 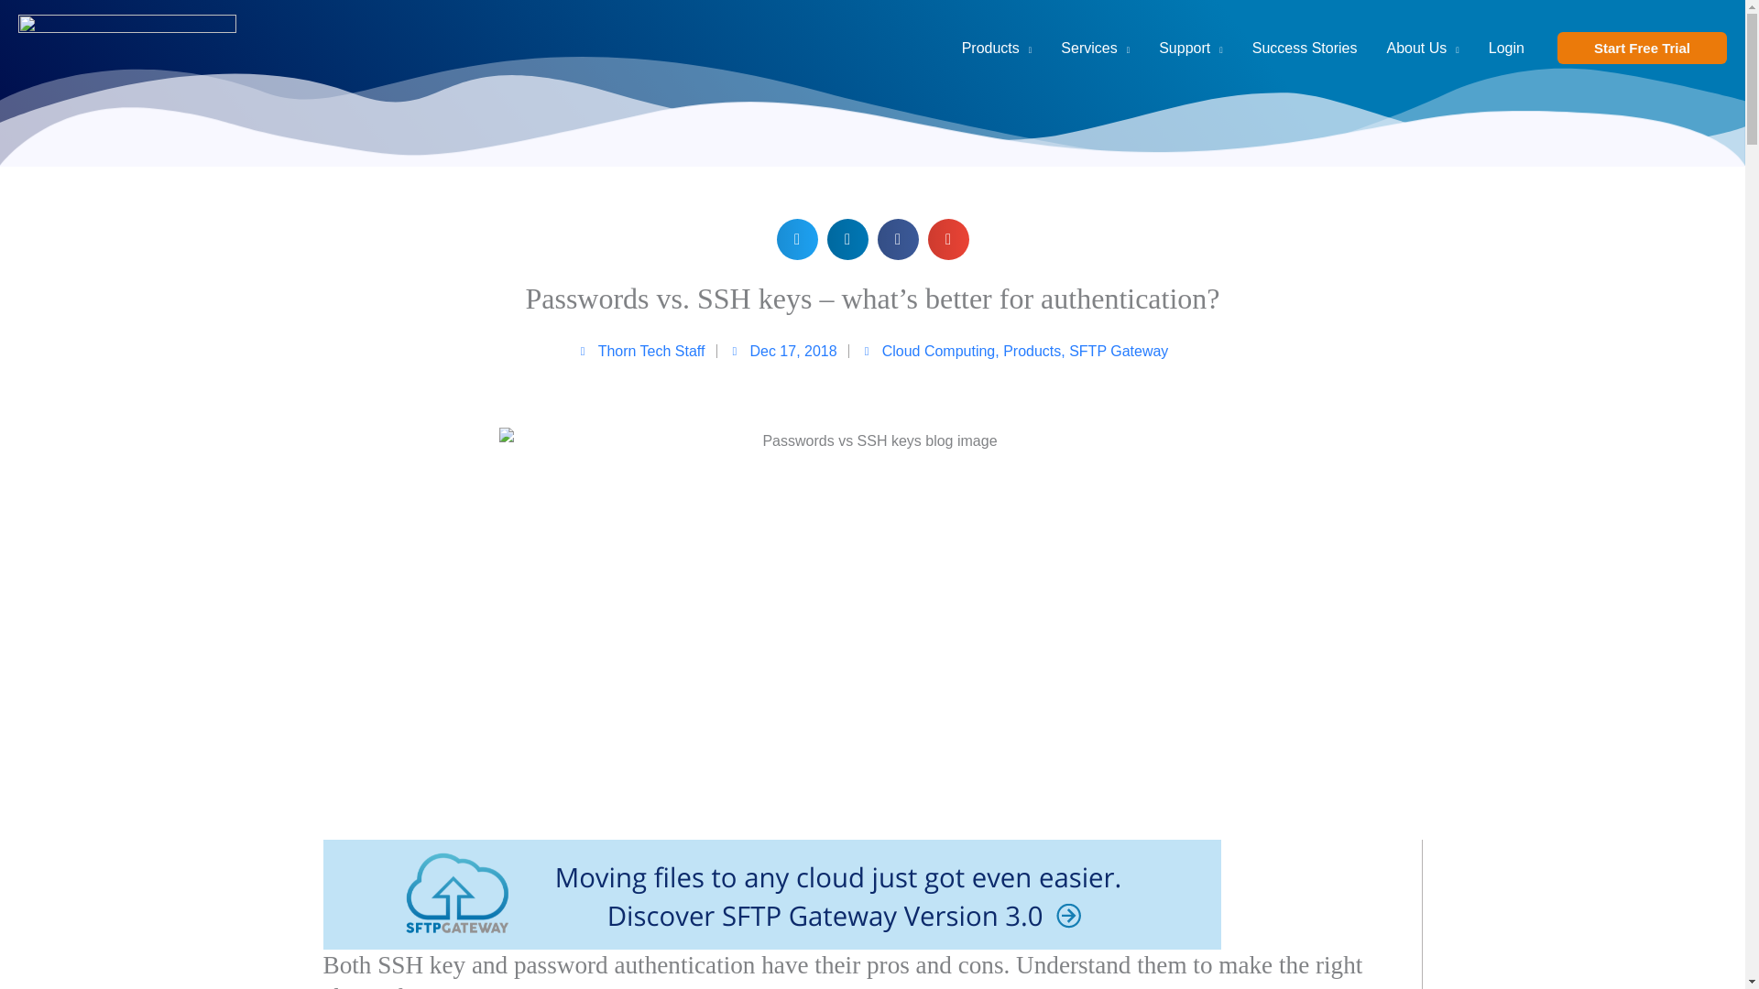 I want to click on About Us, so click(x=1422, y=48).